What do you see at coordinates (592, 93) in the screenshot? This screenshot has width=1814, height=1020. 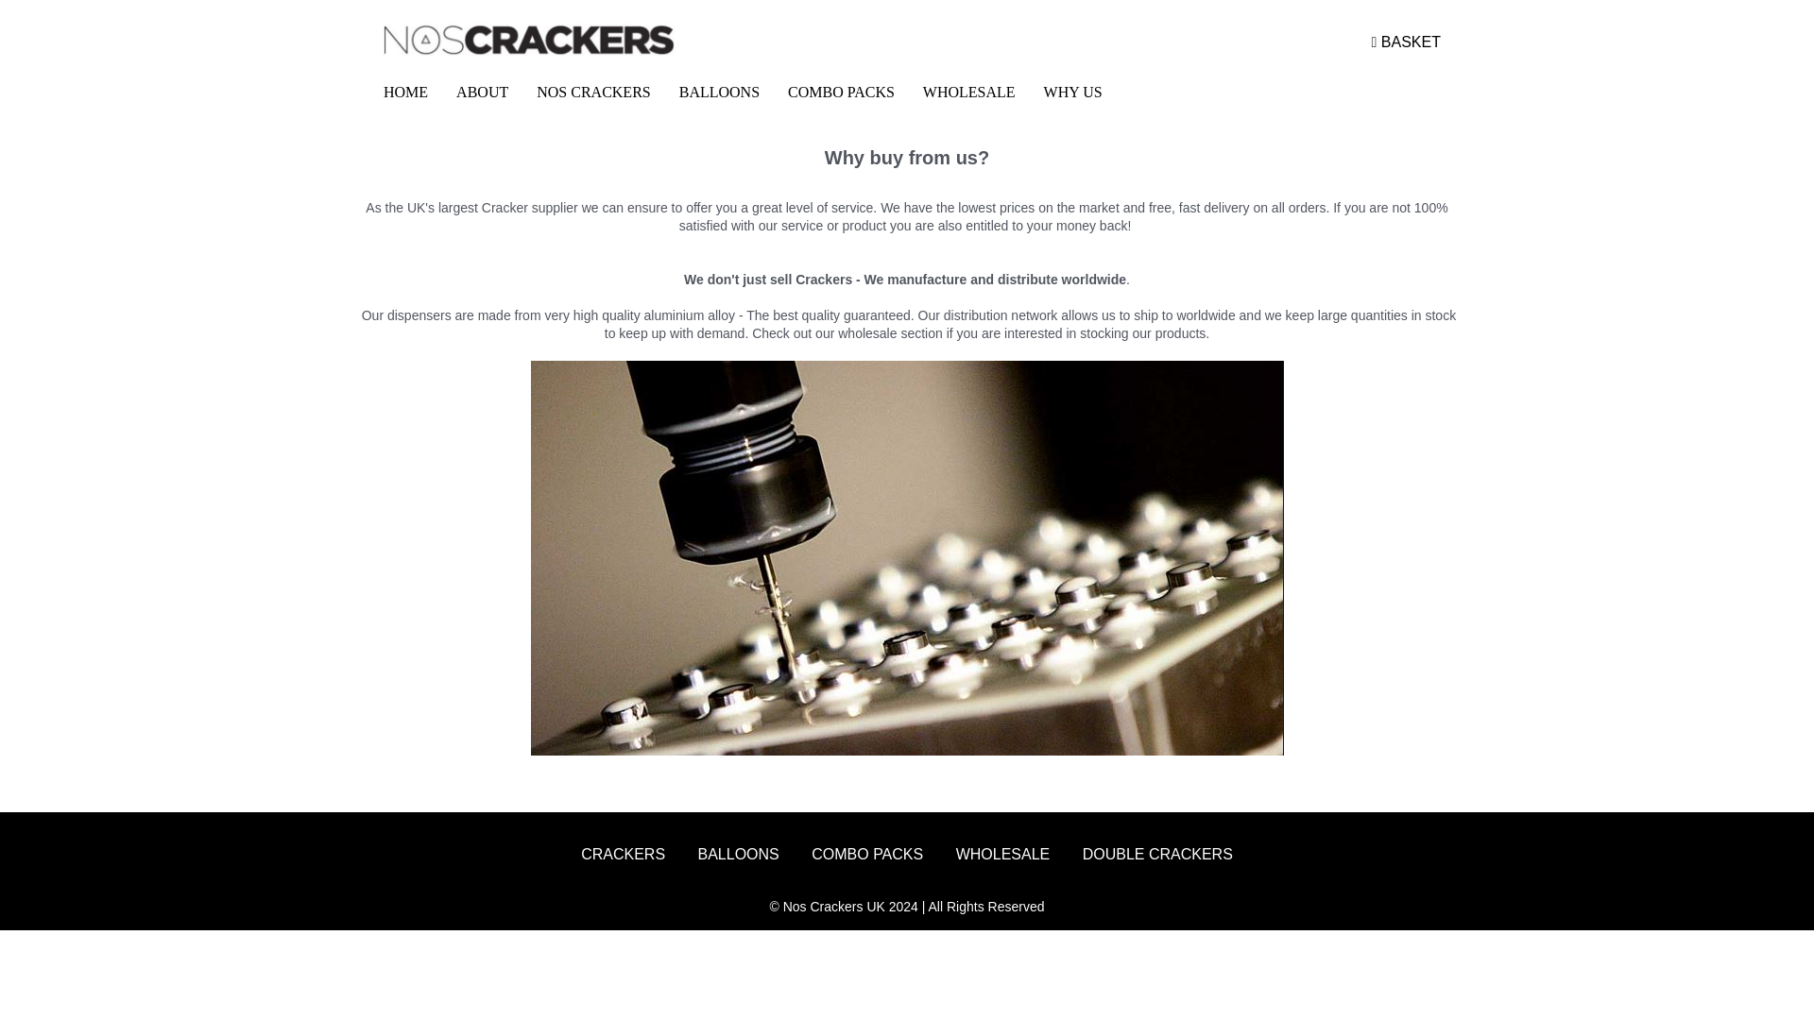 I see `NOS CRACKERS` at bounding box center [592, 93].